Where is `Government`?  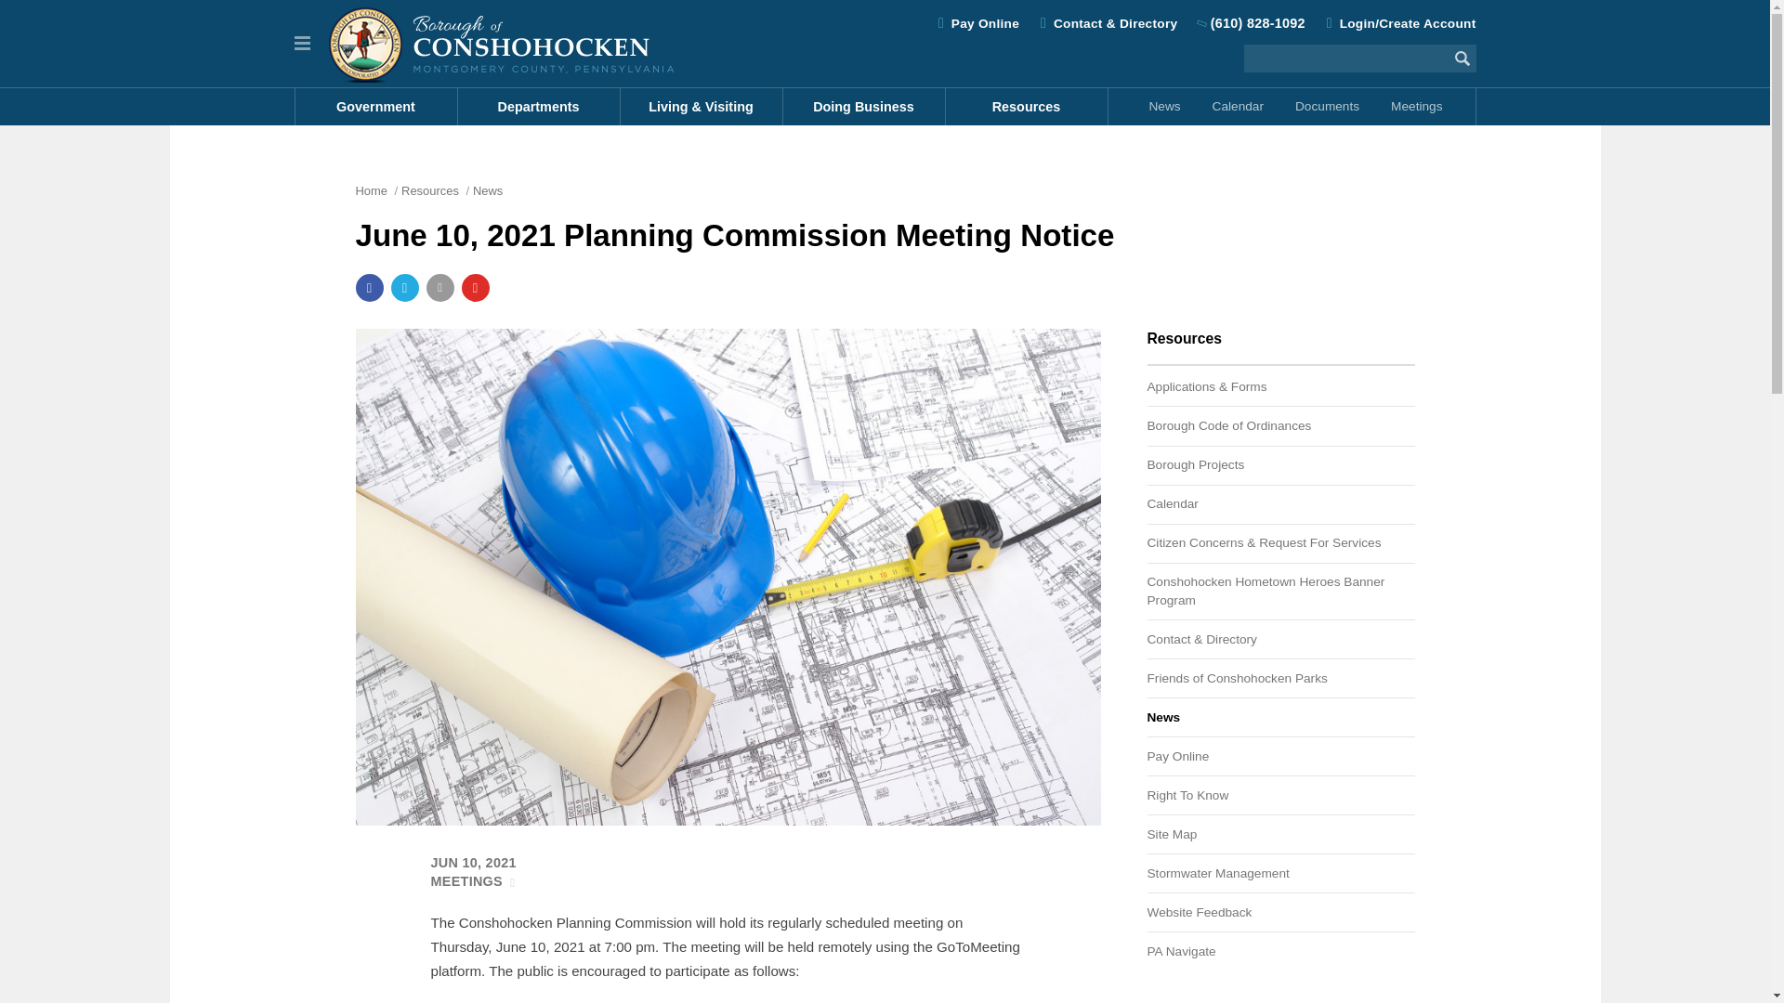
Government is located at coordinates (377, 107).